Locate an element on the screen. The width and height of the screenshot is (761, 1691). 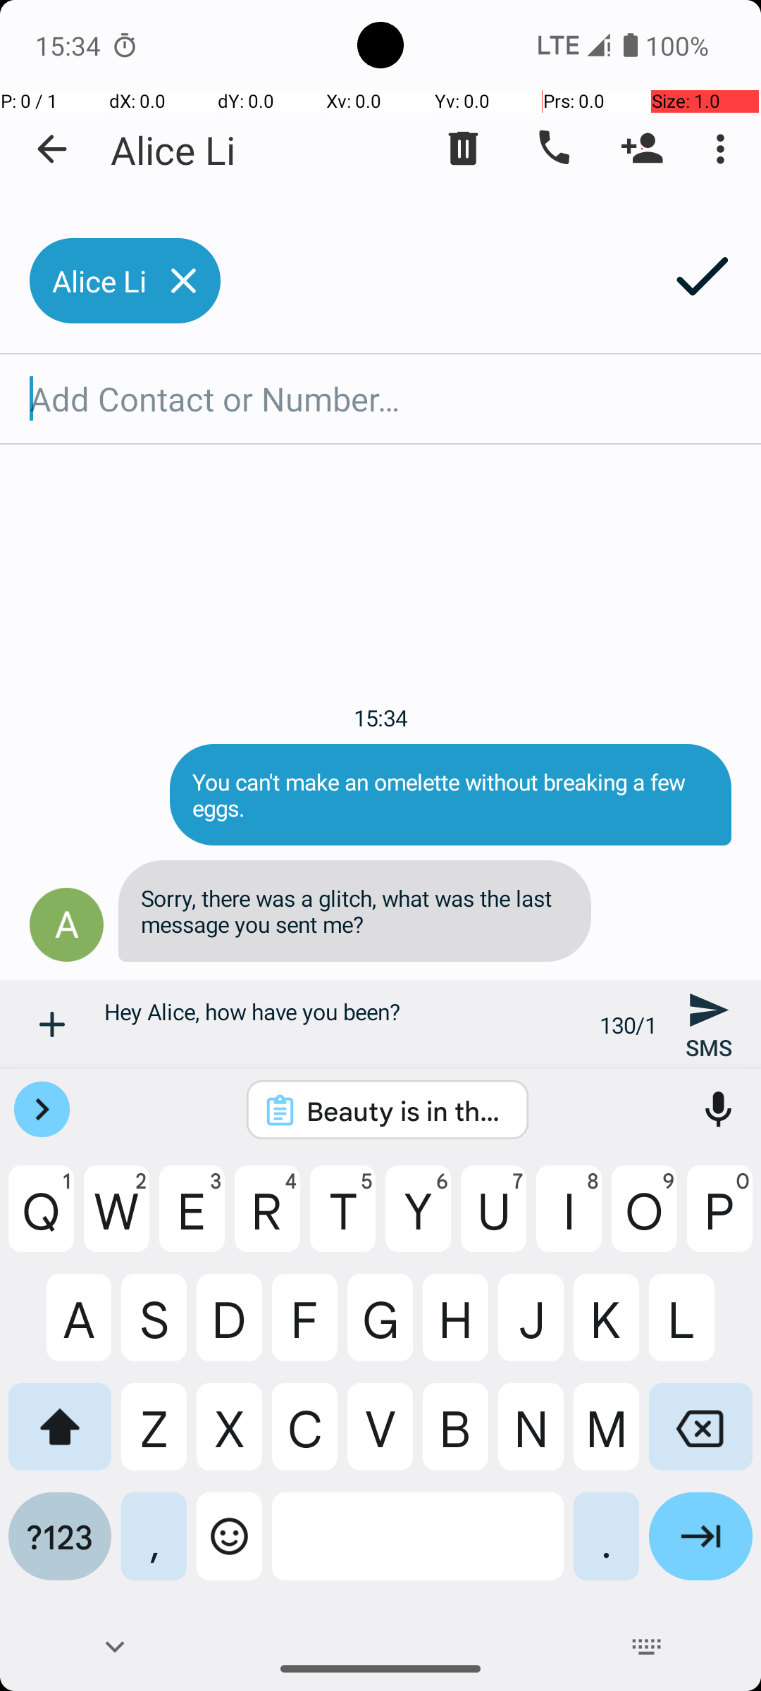
Beauty is in the eye of the beholder. is located at coordinates (406, 1110).